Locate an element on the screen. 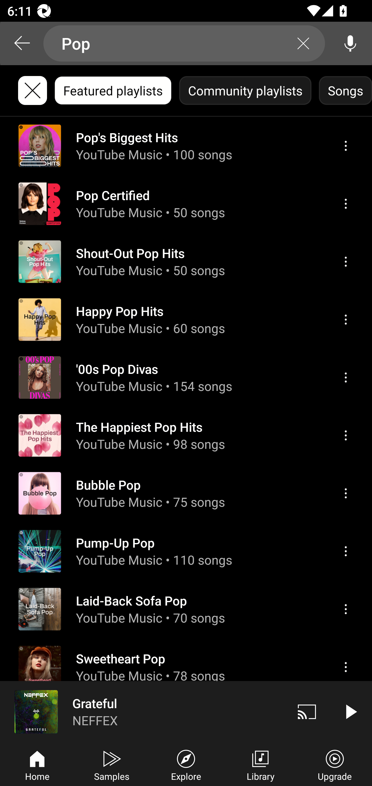 The height and width of the screenshot is (786, 372). Explore is located at coordinates (186, 764).